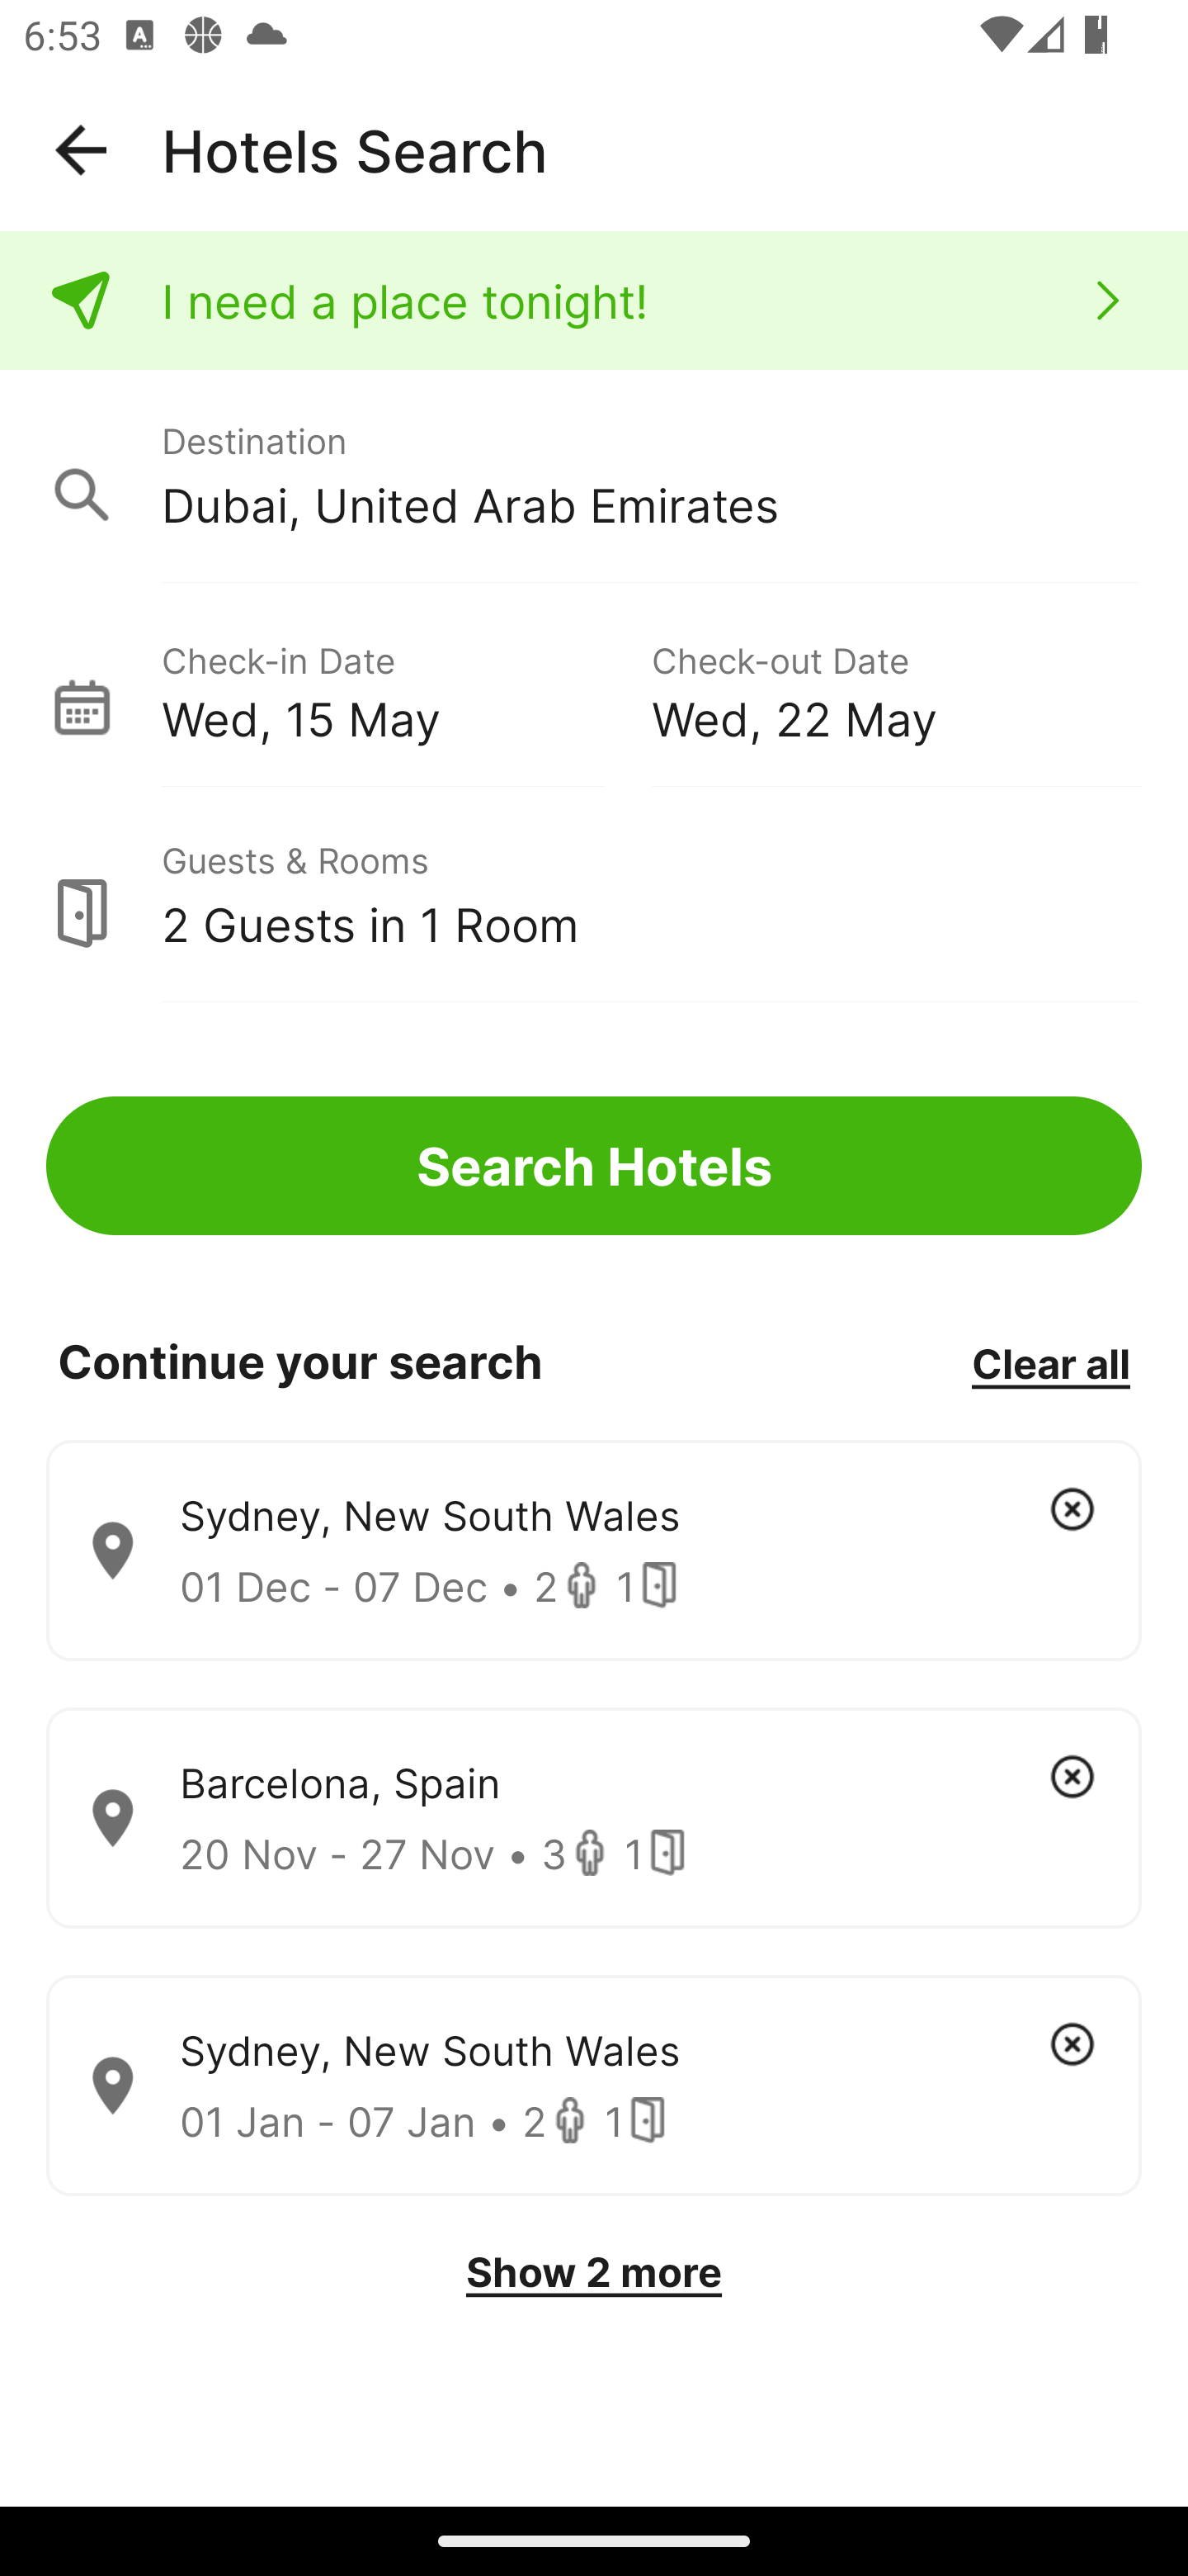  I want to click on Guests & Rooms 2 Guests in 1 Room, so click(594, 896).